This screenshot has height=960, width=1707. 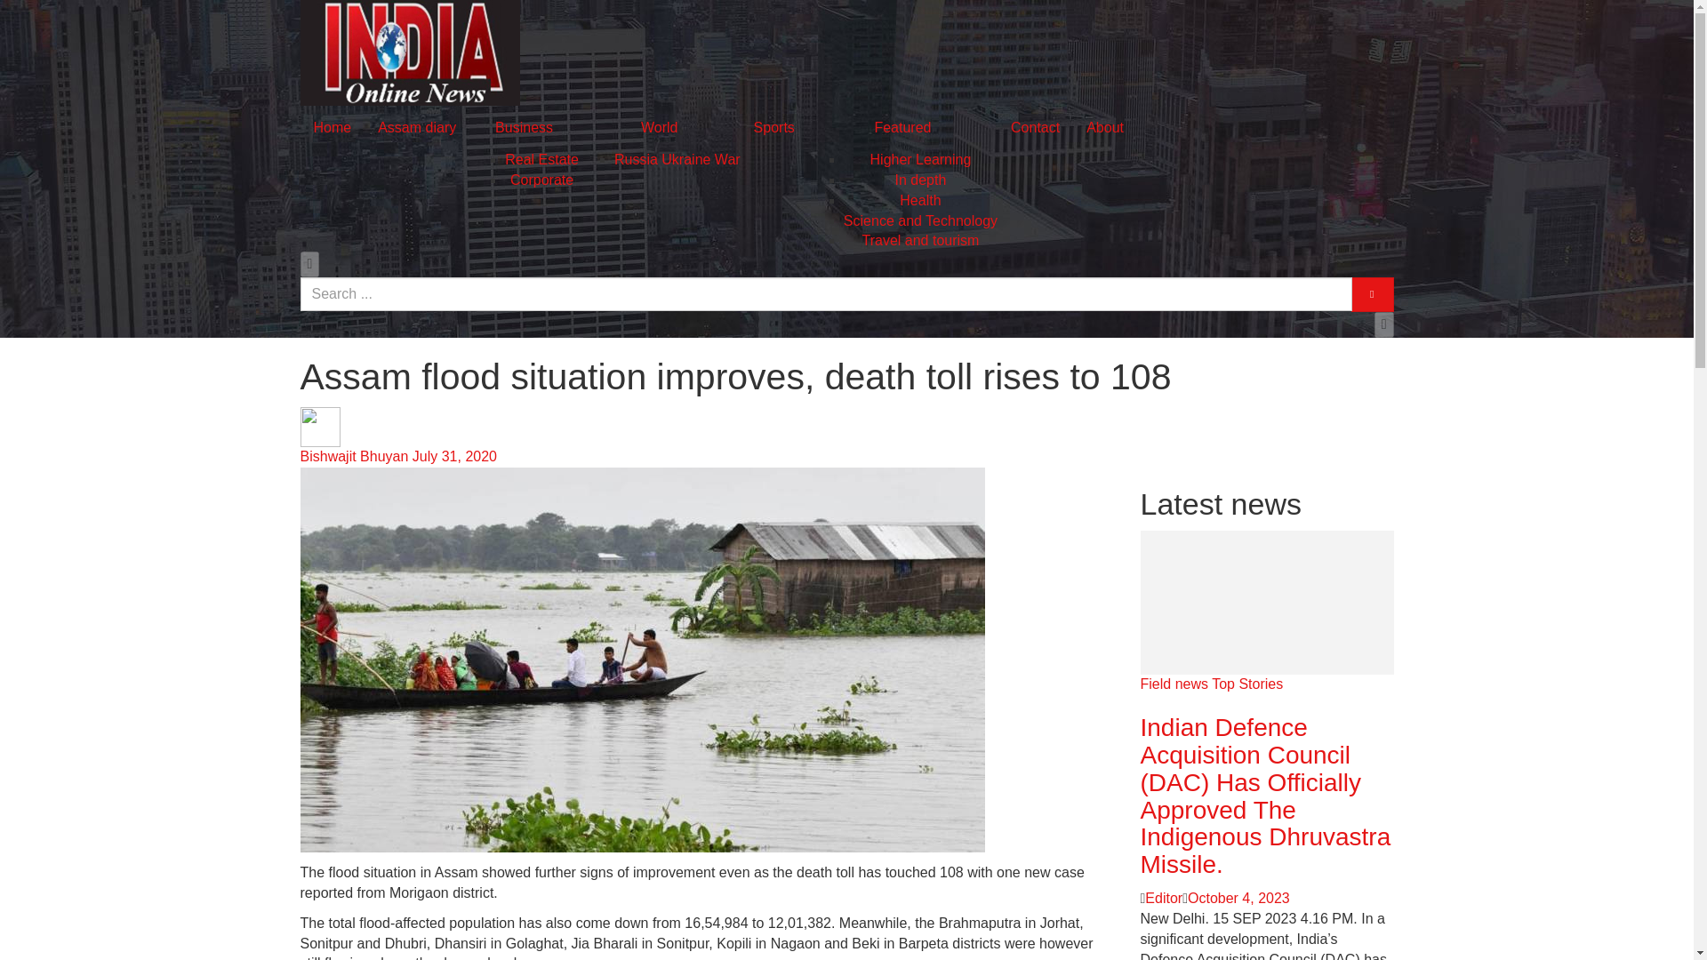 I want to click on In depth, so click(x=921, y=180).